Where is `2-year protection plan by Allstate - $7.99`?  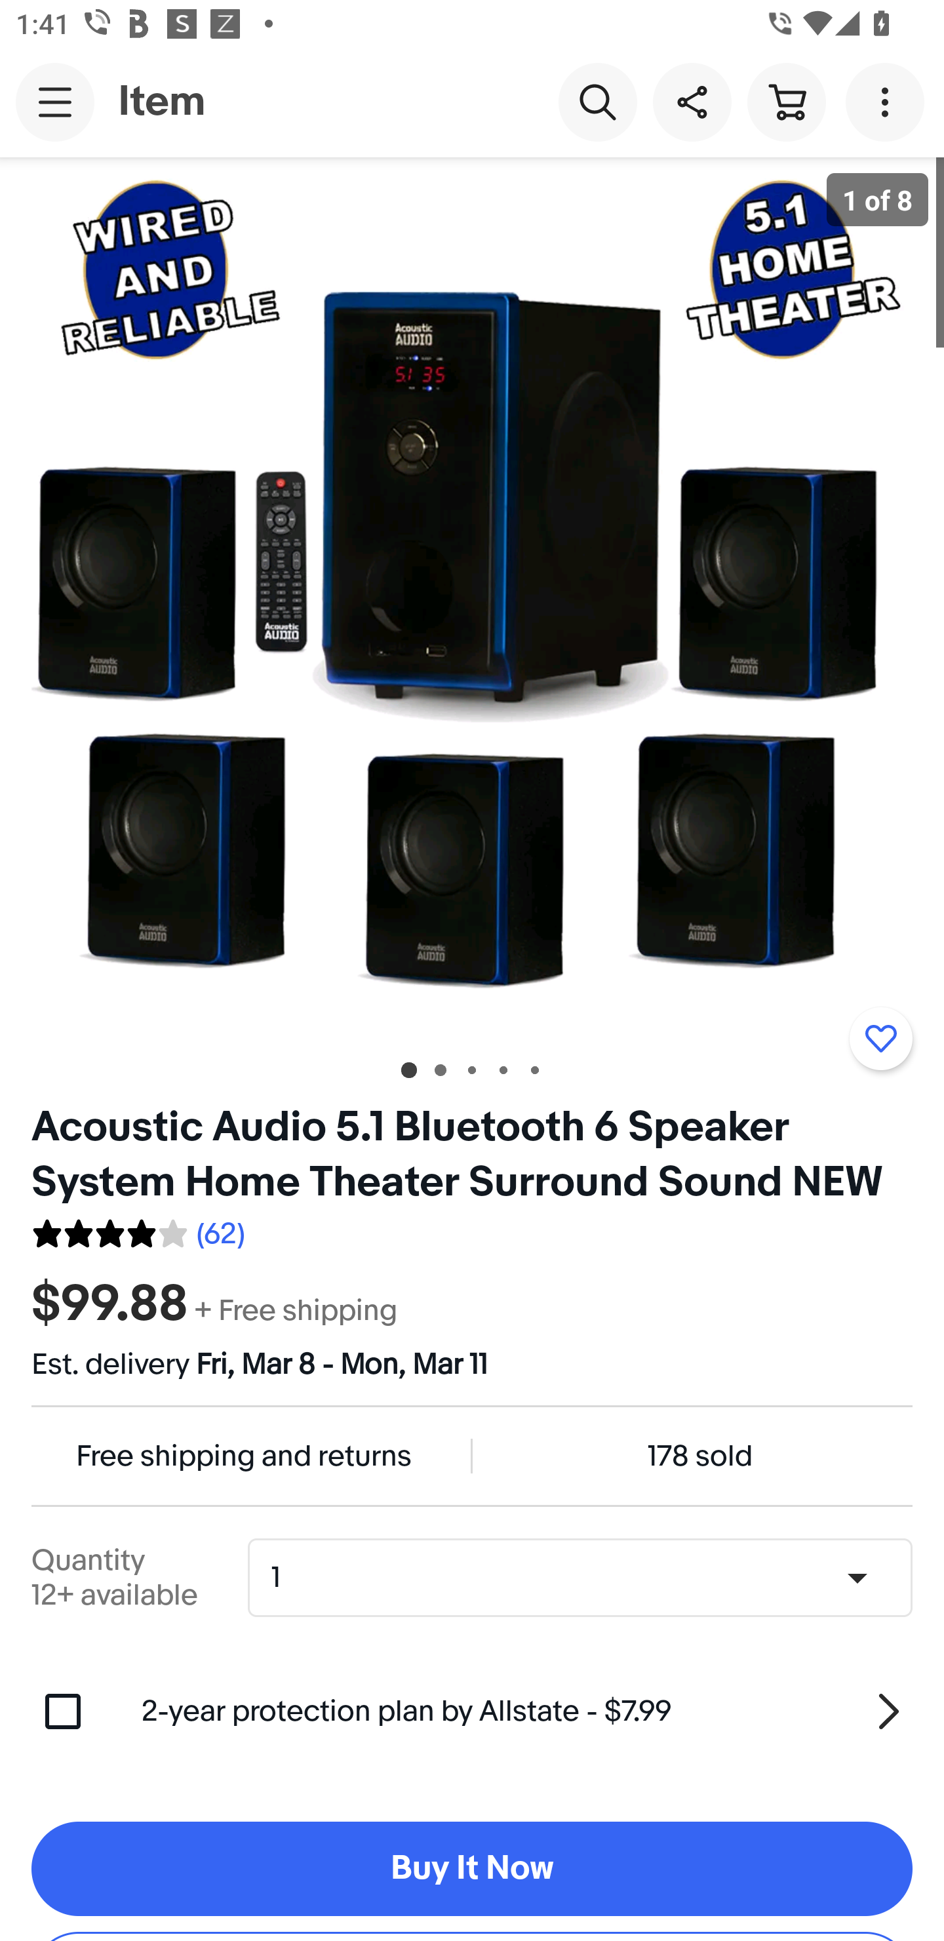
2-year protection plan by Allstate - $7.99 is located at coordinates (527, 1711).